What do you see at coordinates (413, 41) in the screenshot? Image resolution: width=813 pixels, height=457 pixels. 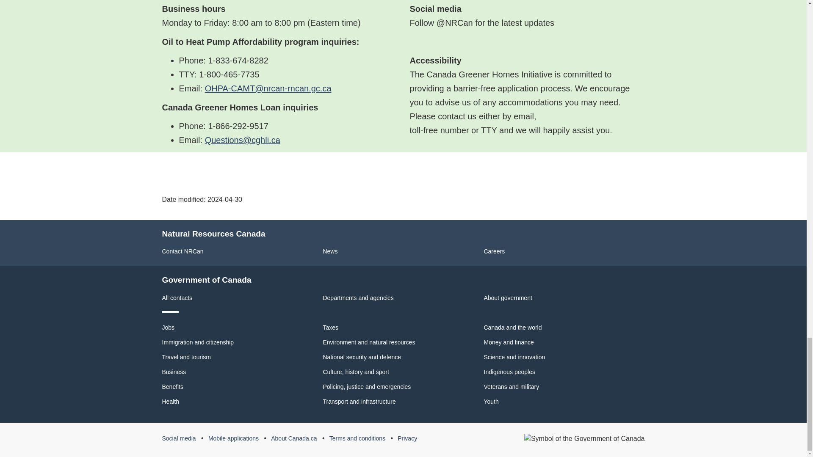 I see `Twitter` at bounding box center [413, 41].